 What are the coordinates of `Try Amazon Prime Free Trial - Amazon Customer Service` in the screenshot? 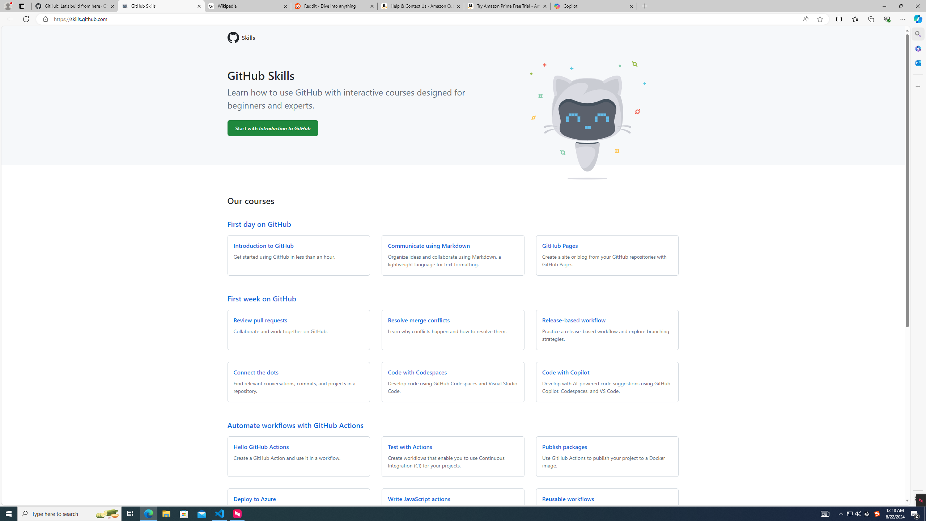 It's located at (507, 6).